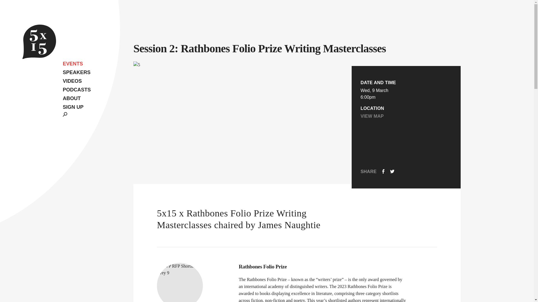 The height and width of the screenshot is (302, 538). Describe the element at coordinates (295, 140) in the screenshot. I see `Subscribe` at that location.